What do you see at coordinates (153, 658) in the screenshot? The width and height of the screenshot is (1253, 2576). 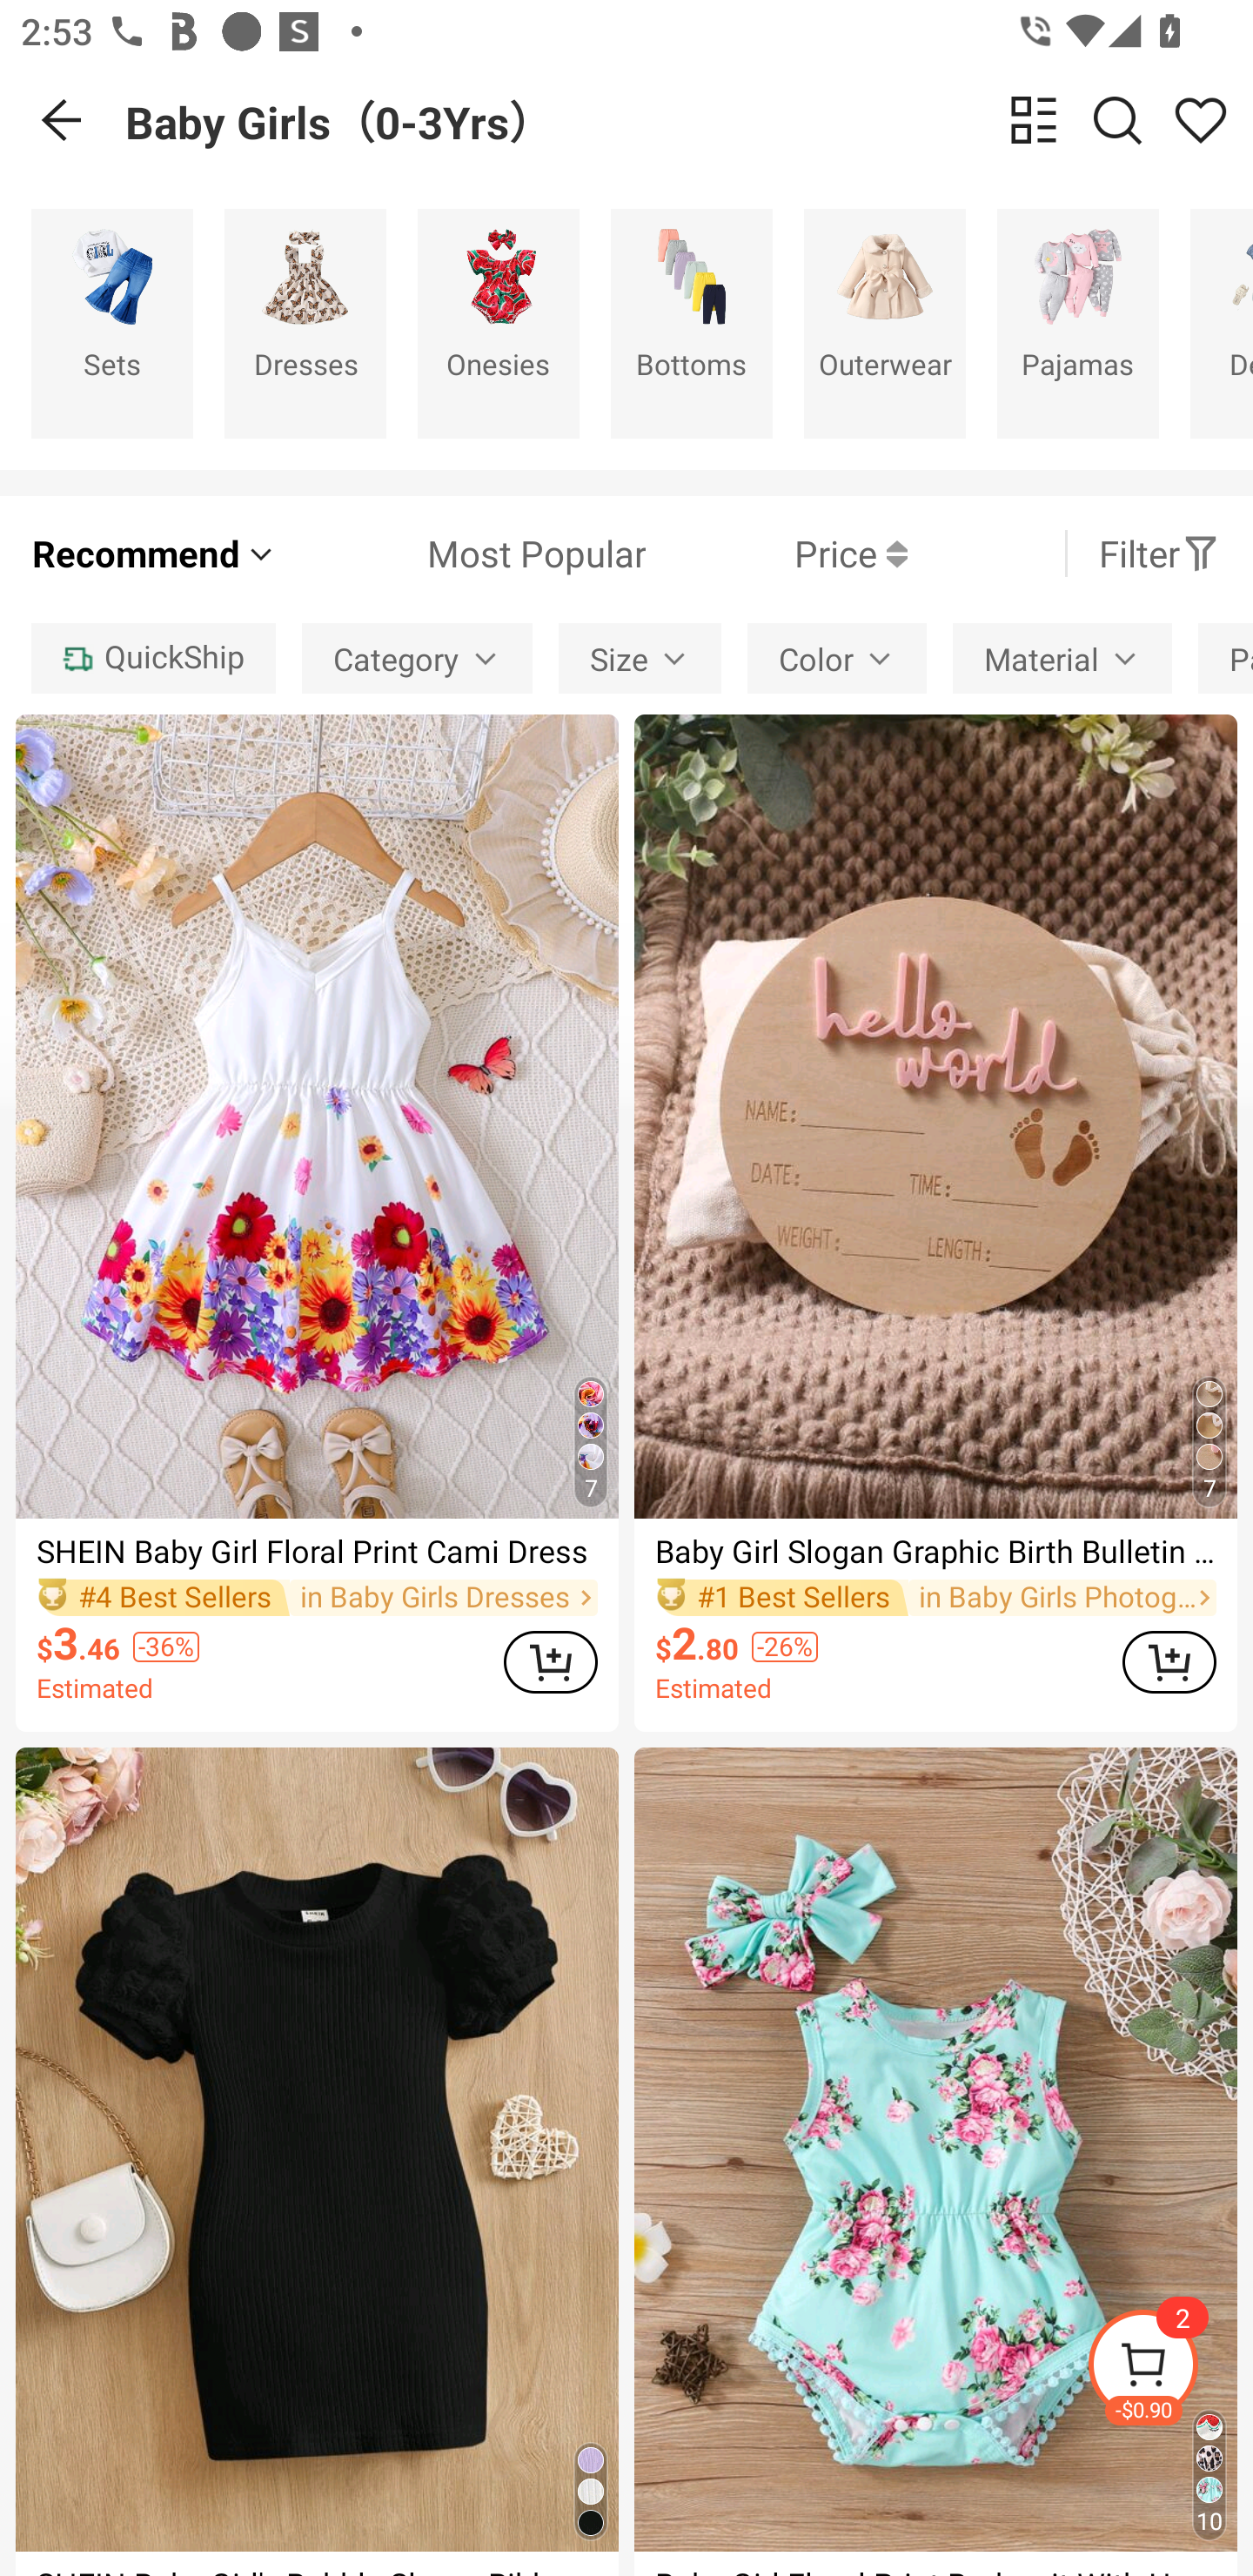 I see `QuickShip` at bounding box center [153, 658].